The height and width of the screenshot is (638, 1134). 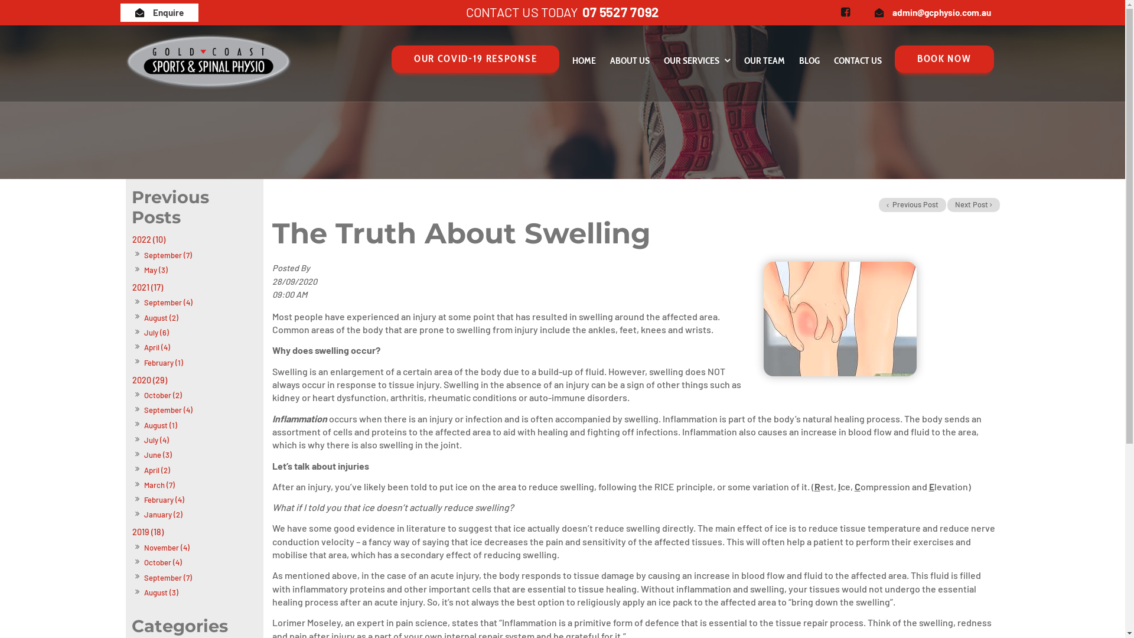 What do you see at coordinates (167, 548) in the screenshot?
I see `November (4)` at bounding box center [167, 548].